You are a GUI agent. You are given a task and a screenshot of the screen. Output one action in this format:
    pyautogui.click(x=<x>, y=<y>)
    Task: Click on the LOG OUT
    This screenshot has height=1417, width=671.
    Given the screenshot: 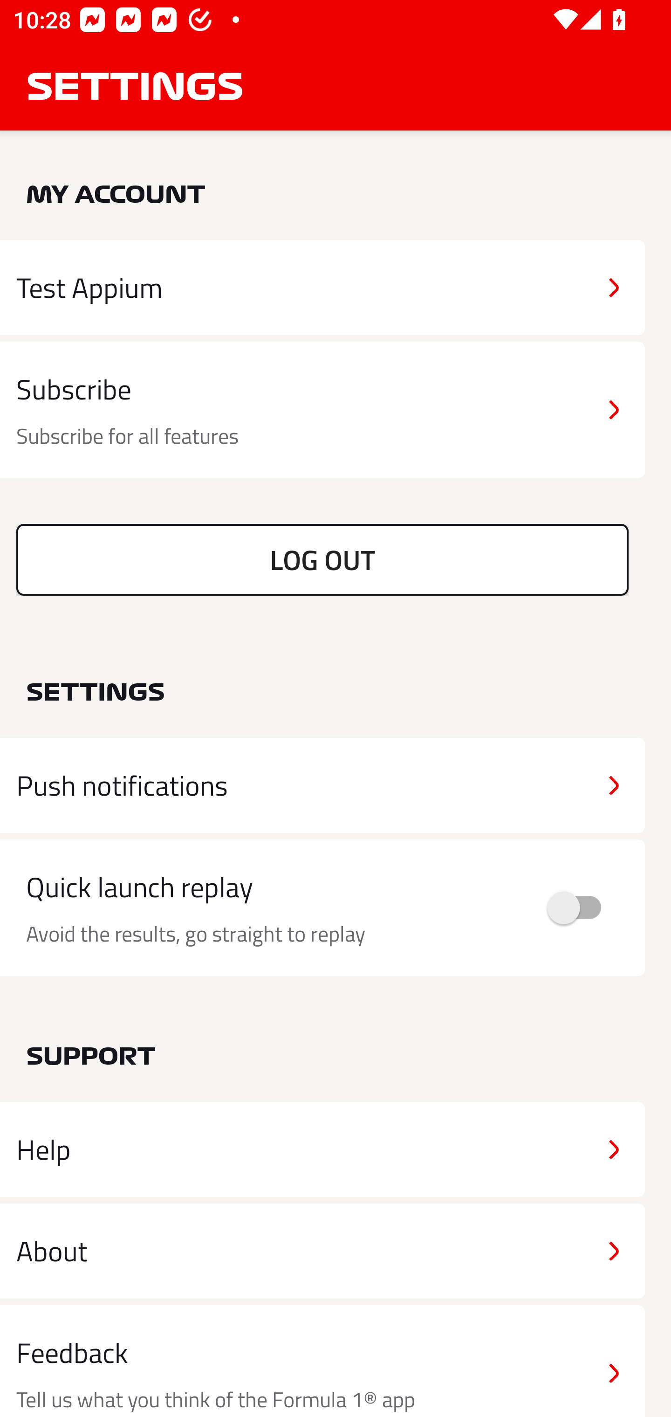 What is the action you would take?
    pyautogui.click(x=322, y=559)
    